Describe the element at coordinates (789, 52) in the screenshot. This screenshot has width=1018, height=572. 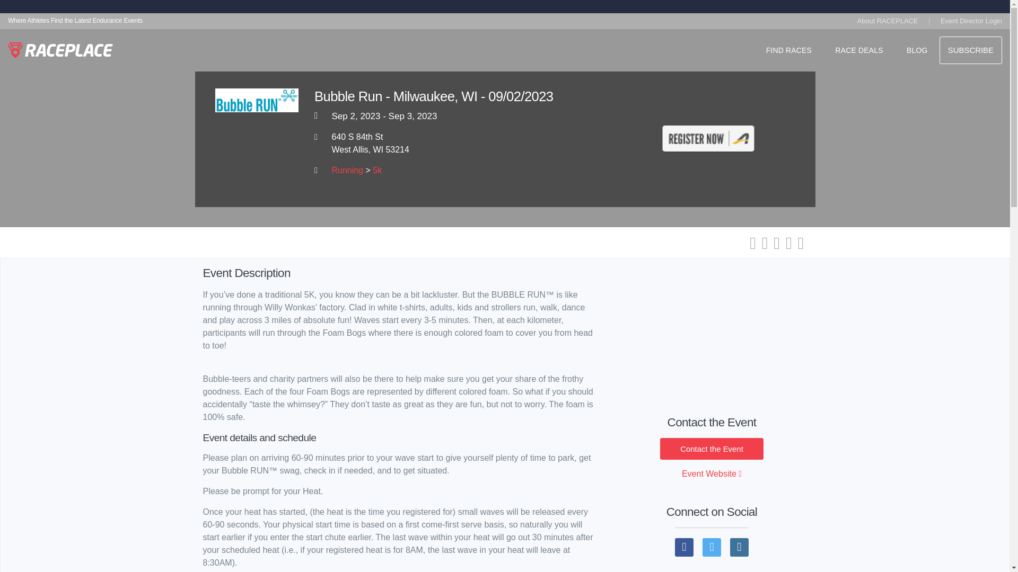
I see `FIND RACES` at that location.